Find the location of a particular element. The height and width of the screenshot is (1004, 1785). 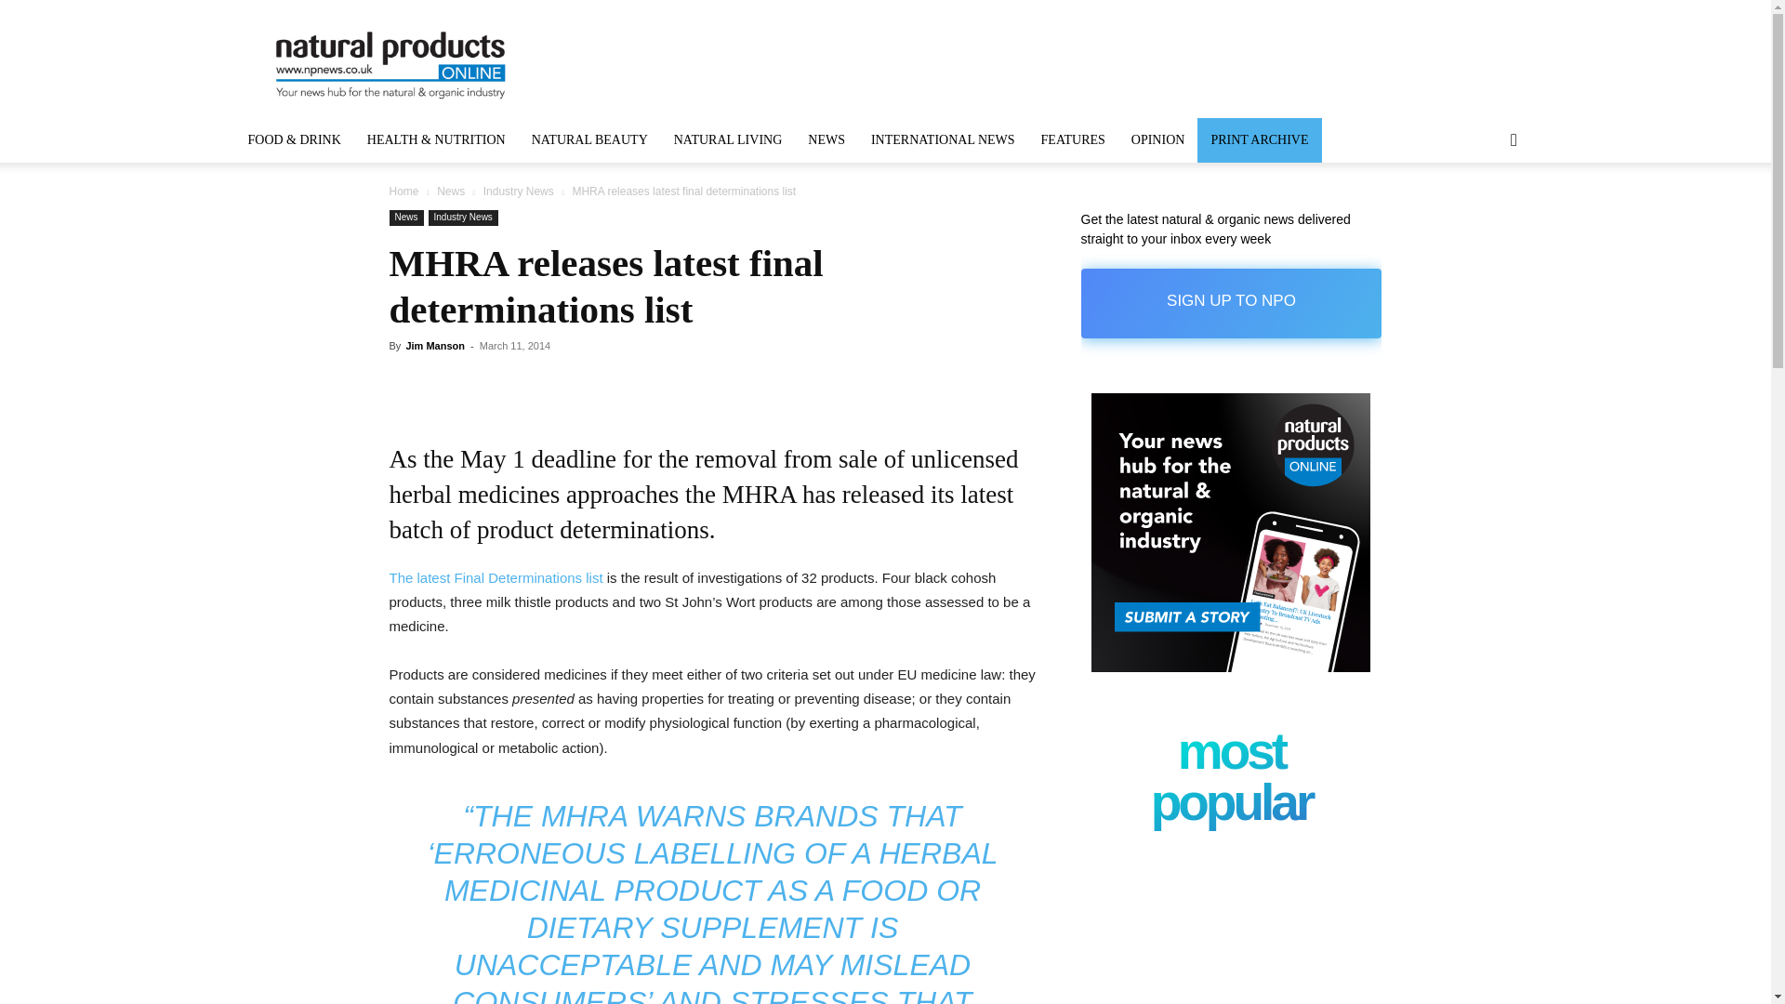

View all posts in Industry News is located at coordinates (519, 191).